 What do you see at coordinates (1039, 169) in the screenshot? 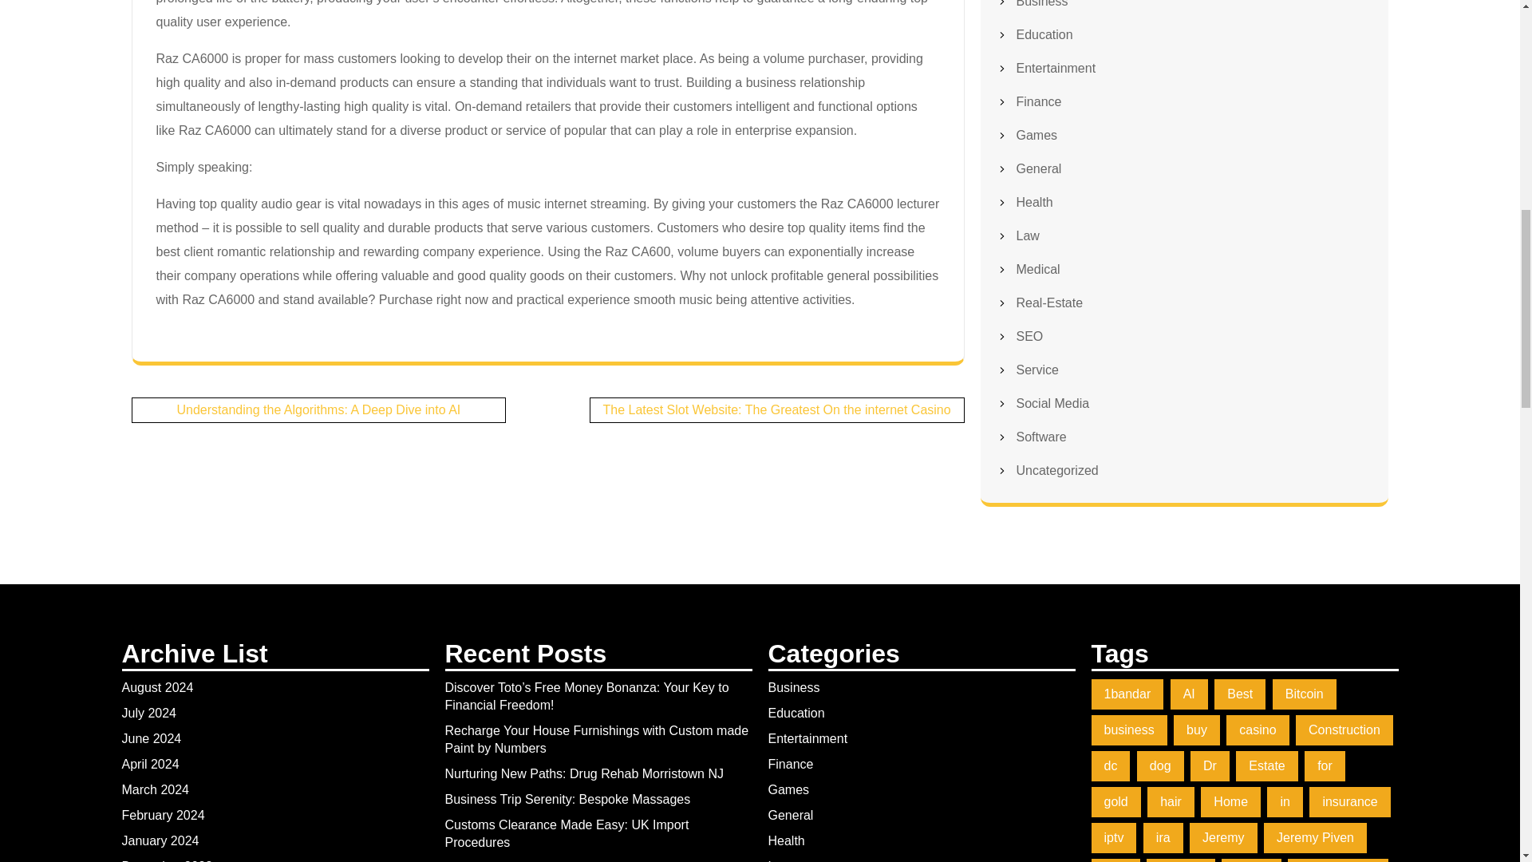
I see `General` at bounding box center [1039, 169].